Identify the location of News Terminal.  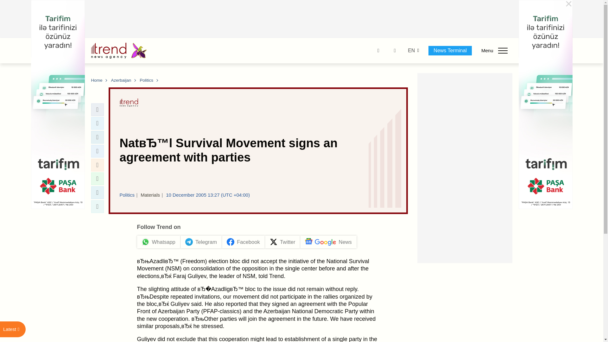
(450, 50).